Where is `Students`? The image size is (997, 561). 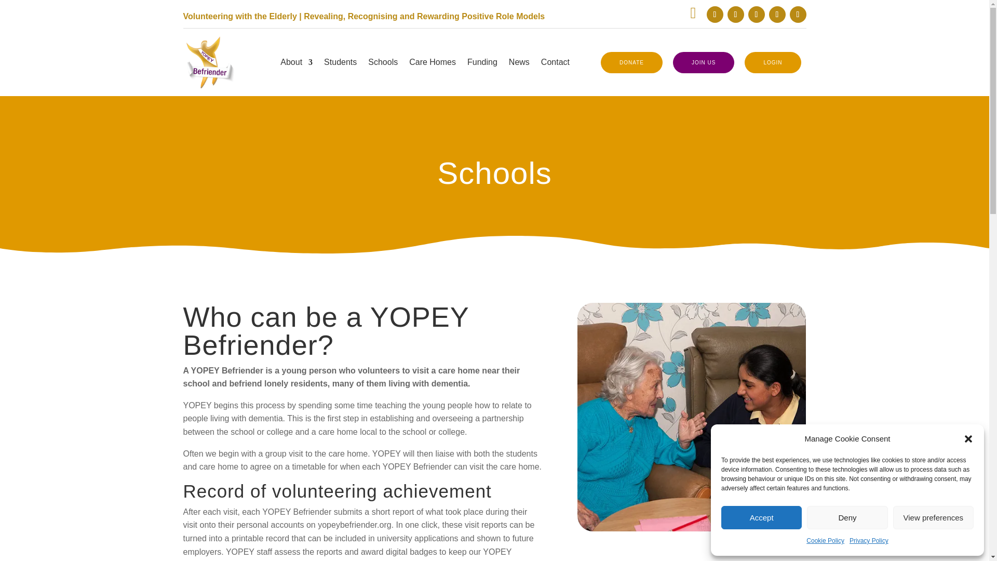
Students is located at coordinates (341, 64).